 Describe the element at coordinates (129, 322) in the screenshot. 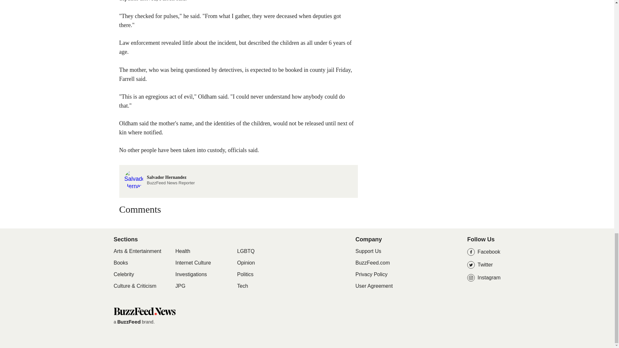

I see `BuzzFeed` at that location.